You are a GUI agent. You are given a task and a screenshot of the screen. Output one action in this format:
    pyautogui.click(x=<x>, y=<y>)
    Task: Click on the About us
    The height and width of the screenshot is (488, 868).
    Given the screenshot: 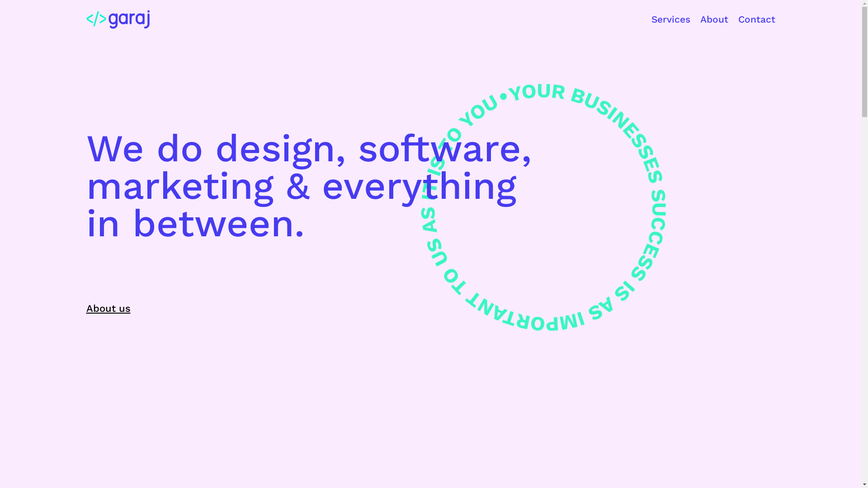 What is the action you would take?
    pyautogui.click(x=108, y=308)
    